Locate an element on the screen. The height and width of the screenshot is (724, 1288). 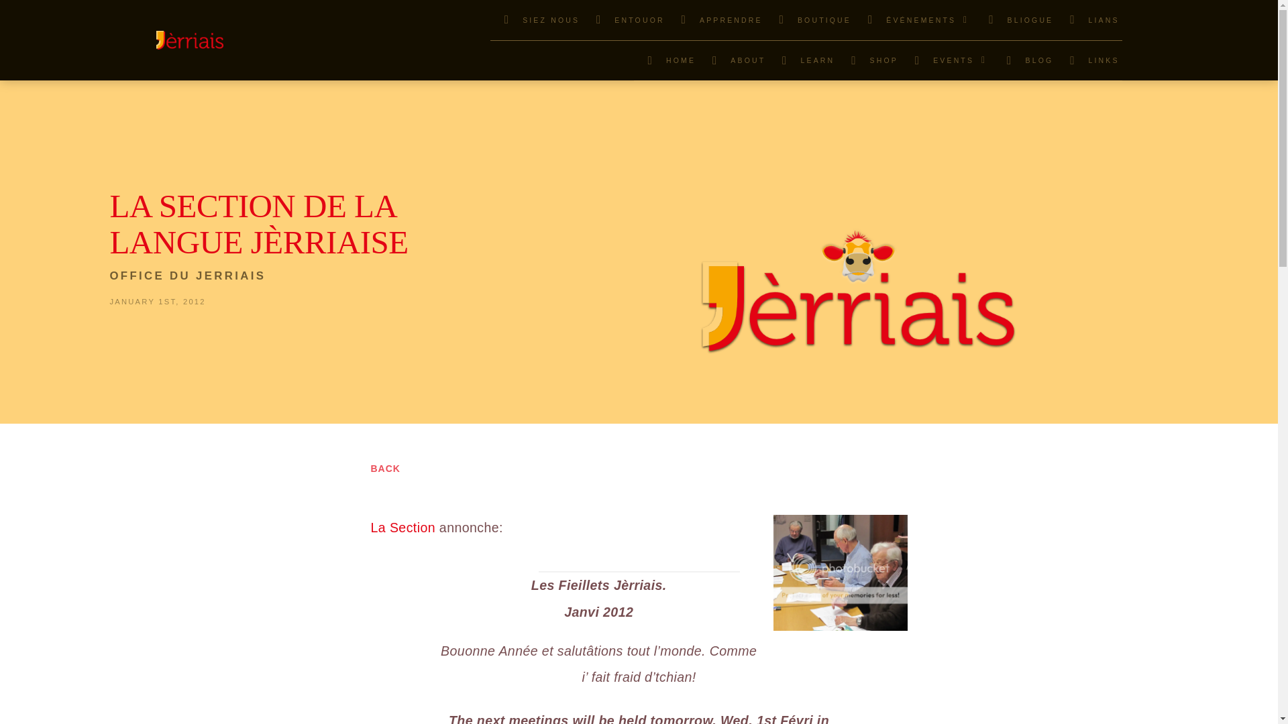
LIANS is located at coordinates (1089, 20).